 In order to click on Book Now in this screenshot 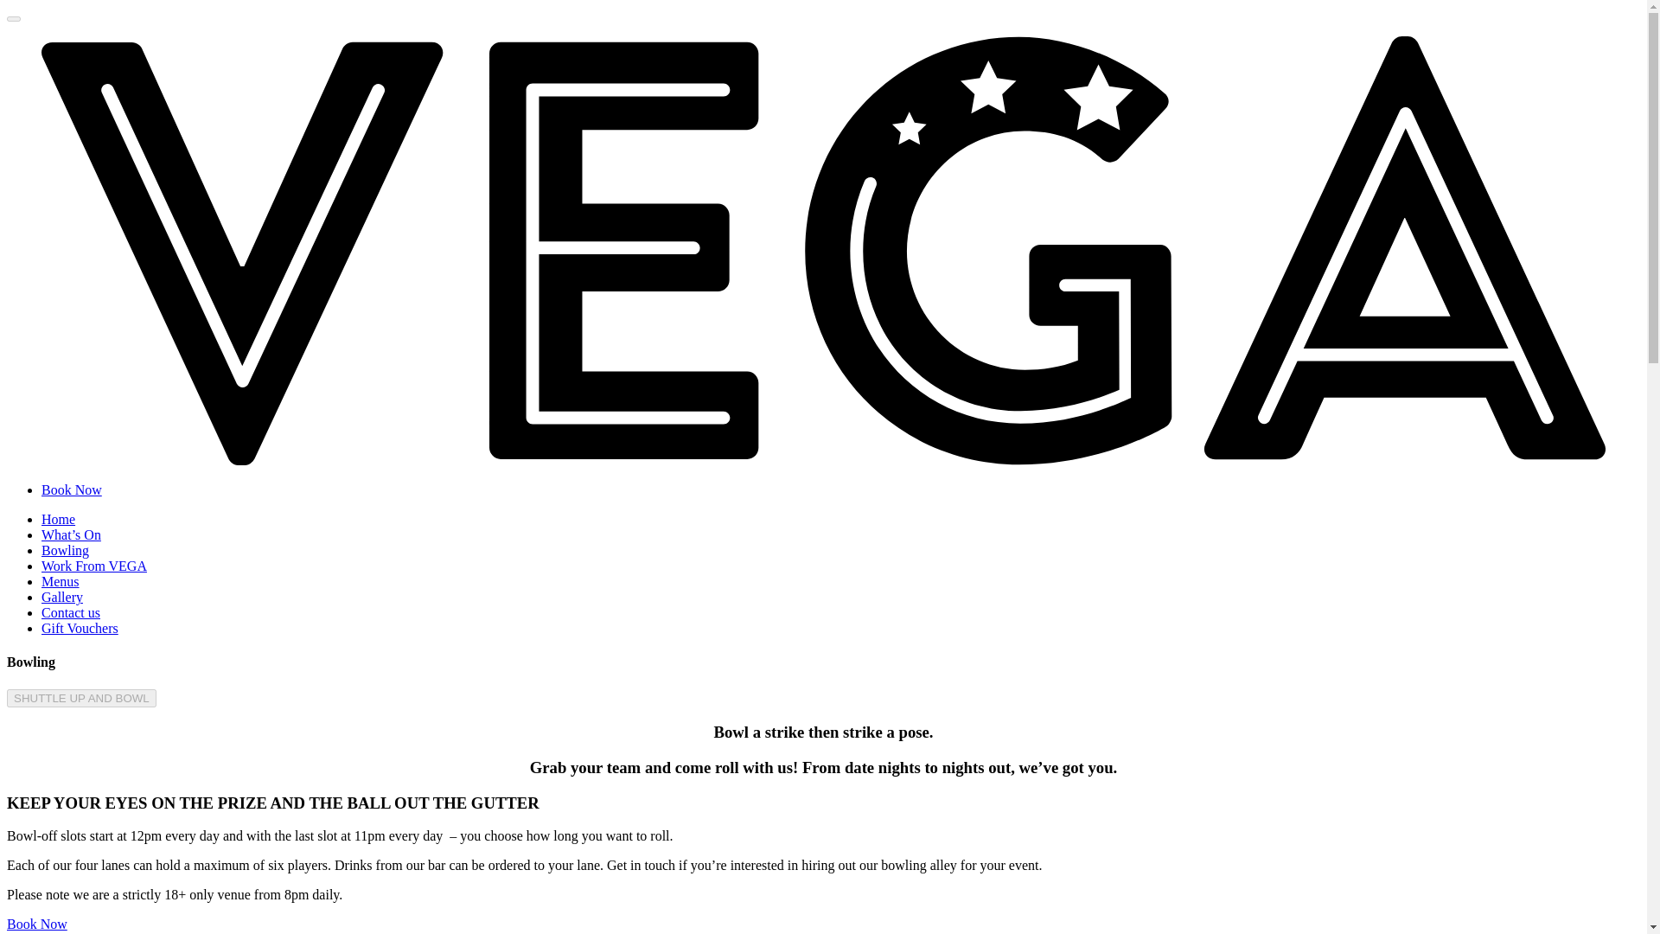, I will do `click(71, 489)`.